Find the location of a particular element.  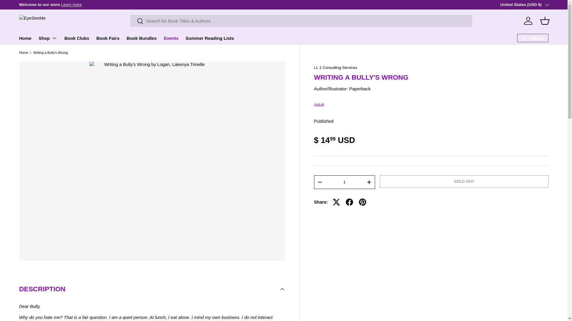

Events is located at coordinates (171, 38).